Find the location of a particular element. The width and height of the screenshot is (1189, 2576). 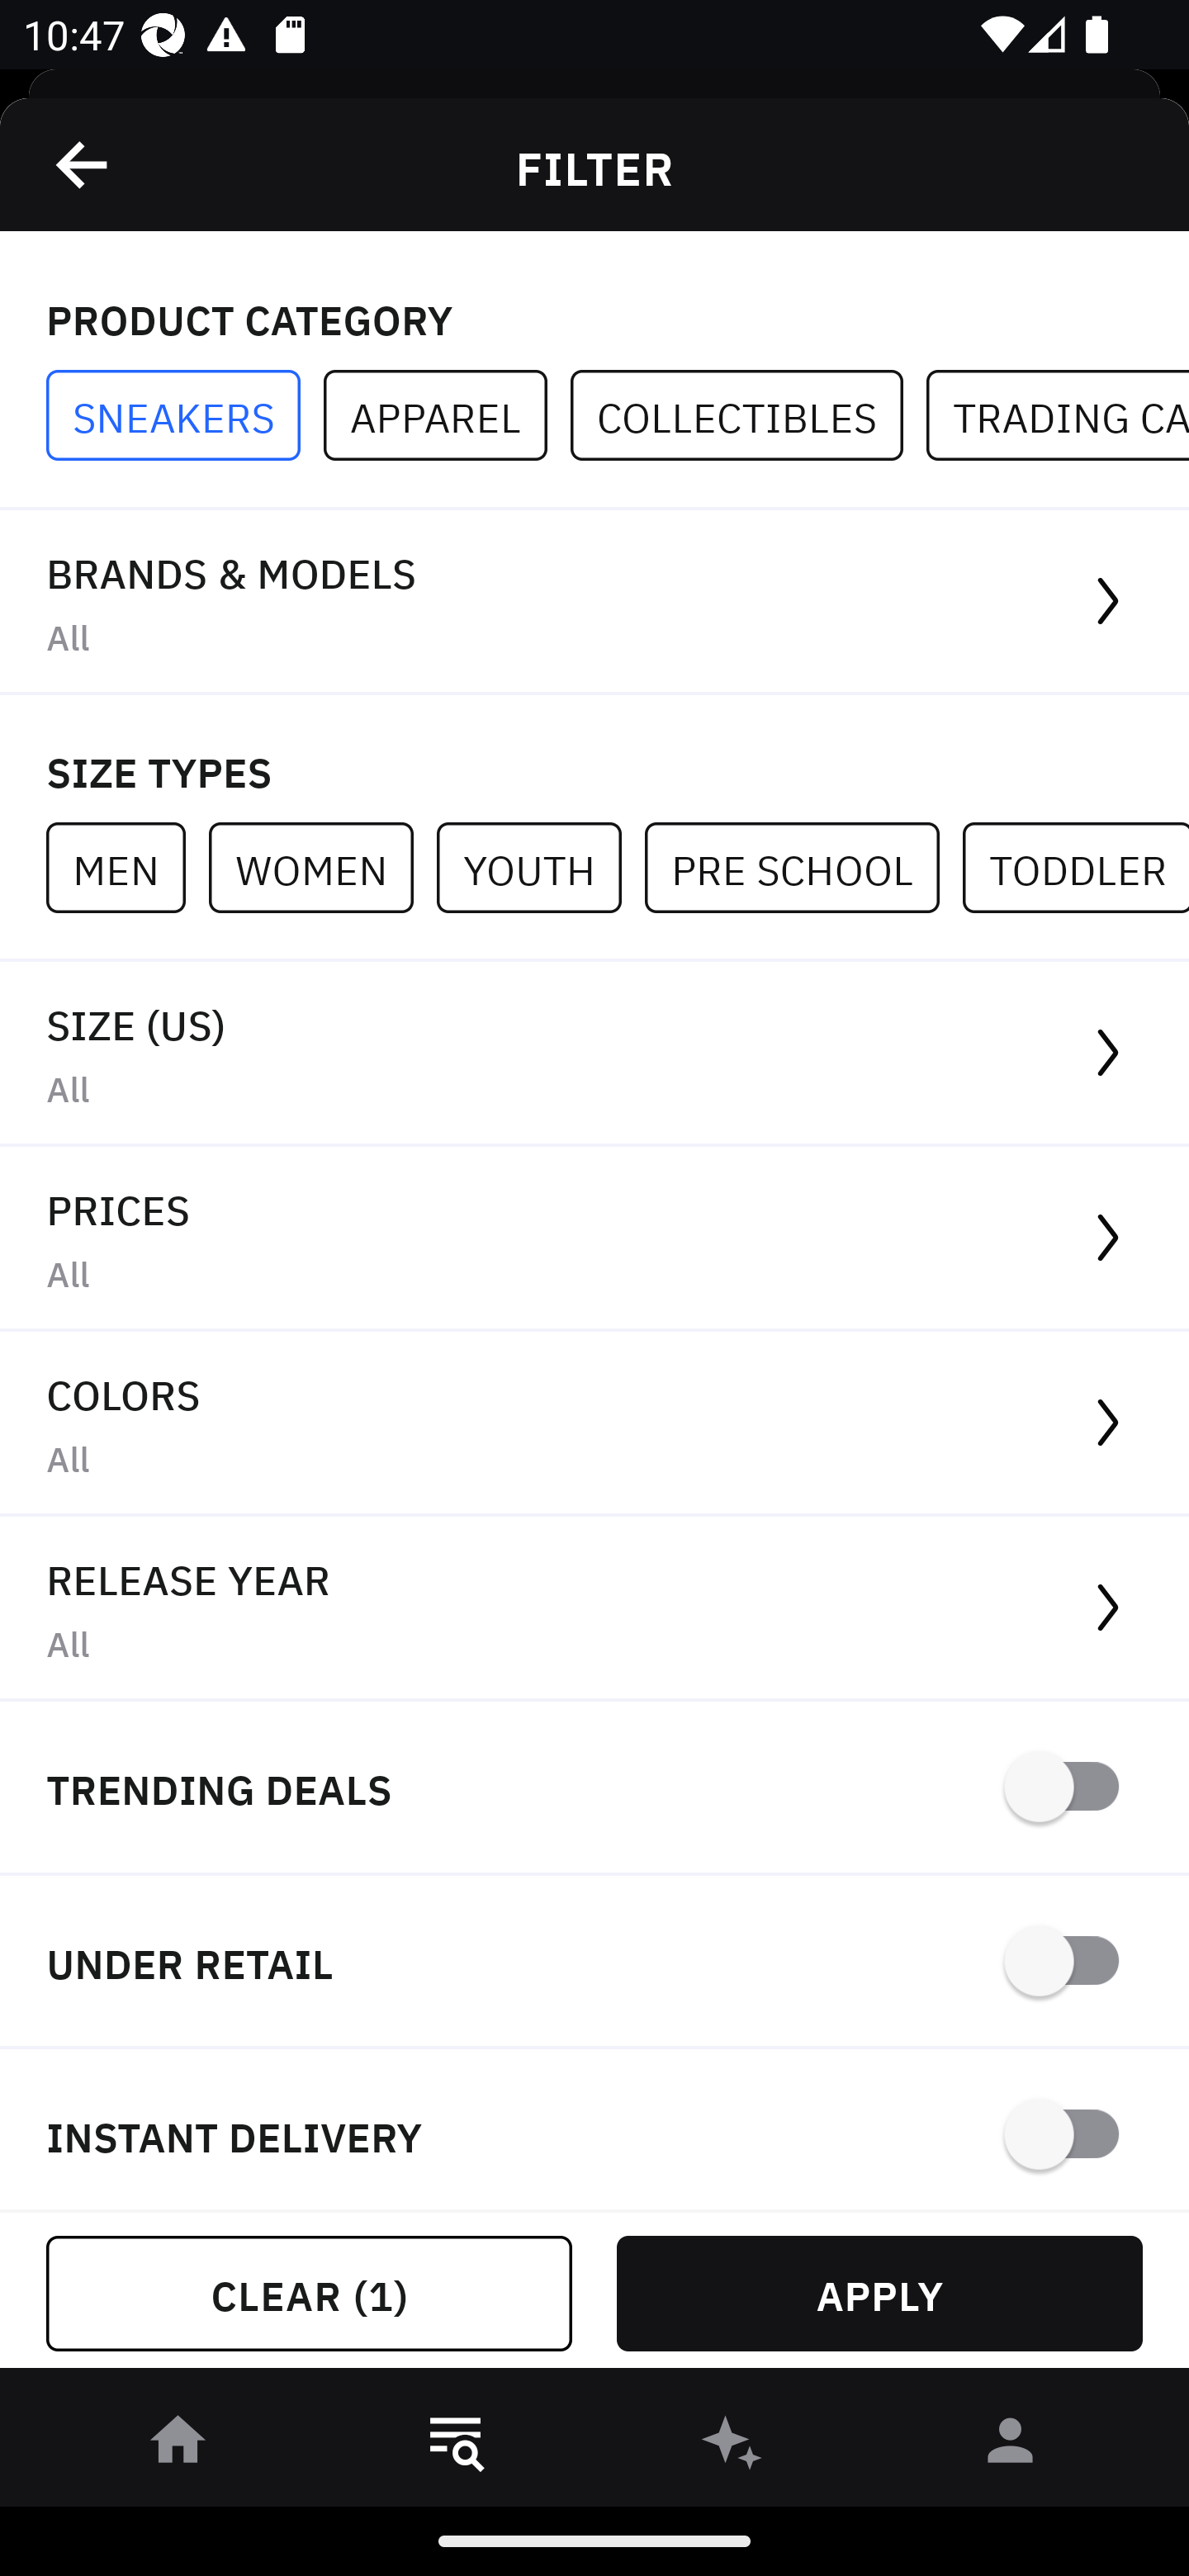

INSTANT DELIVERY is located at coordinates (594, 2130).